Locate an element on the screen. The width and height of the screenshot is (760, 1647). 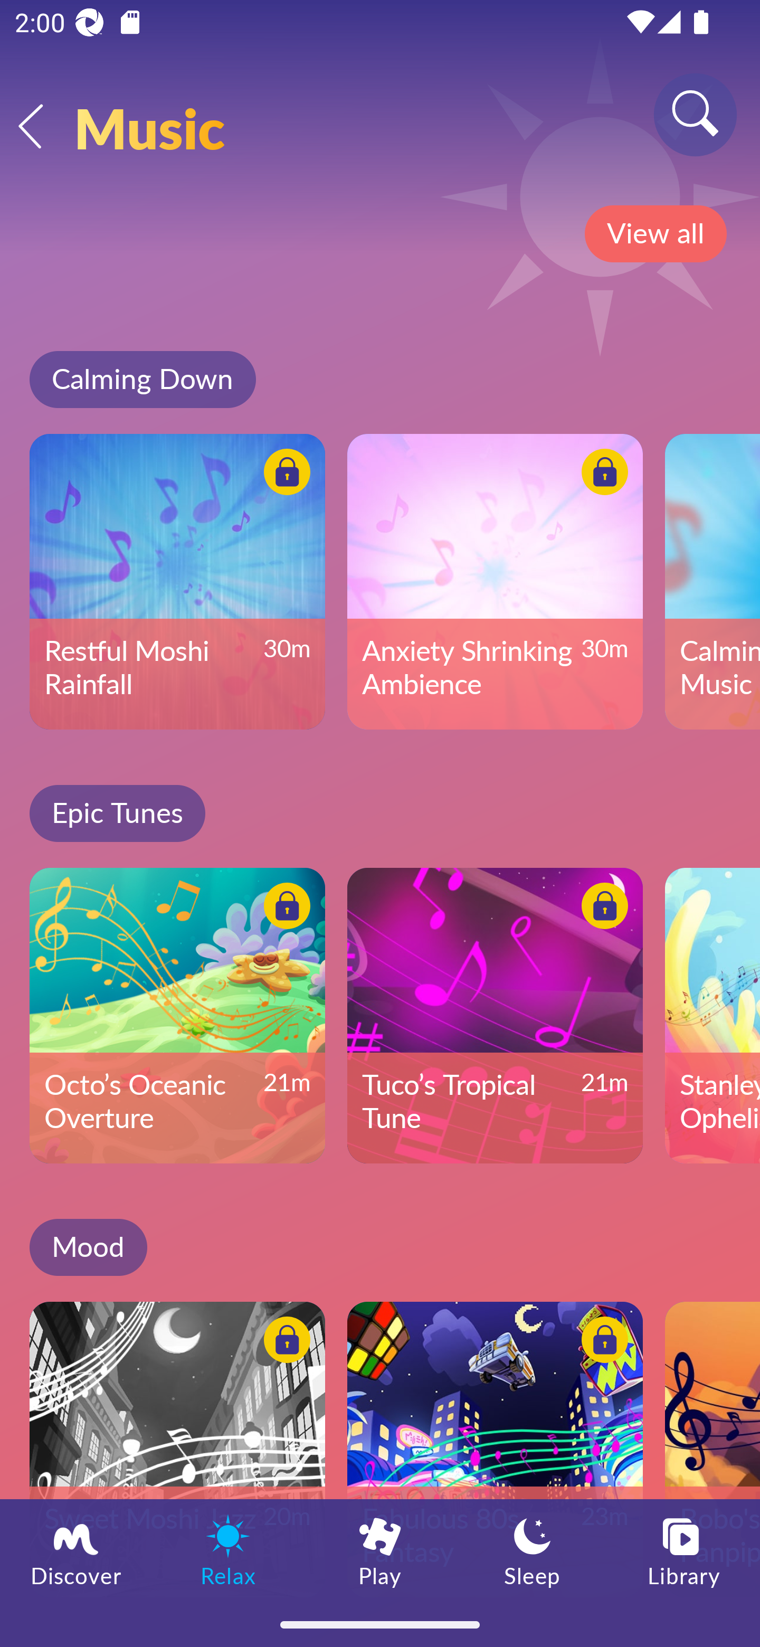
Featured Content Button Sweet Moshi Jazz 20m is located at coordinates (177, 1449).